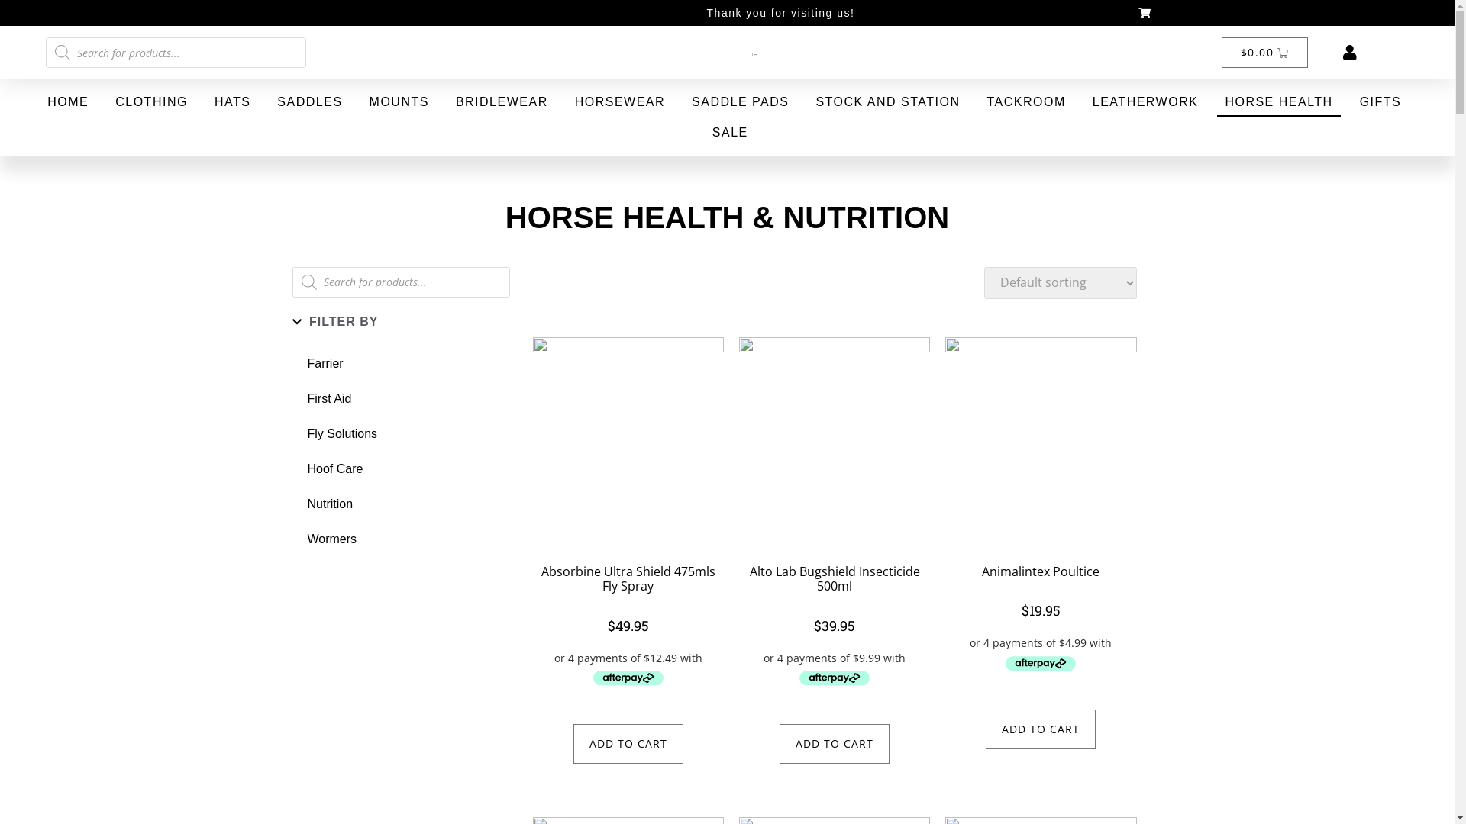 This screenshot has width=1466, height=824. Describe the element at coordinates (835, 744) in the screenshot. I see `ADD TO CART` at that location.